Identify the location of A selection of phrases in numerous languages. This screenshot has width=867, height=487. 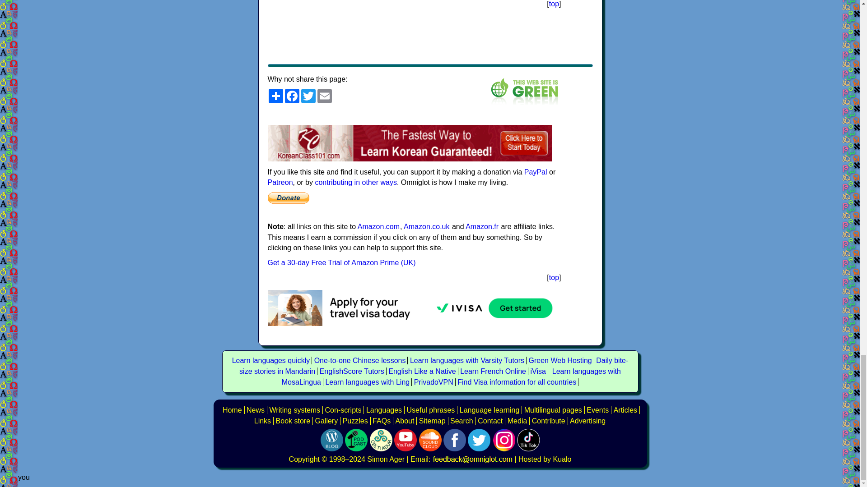
(431, 410).